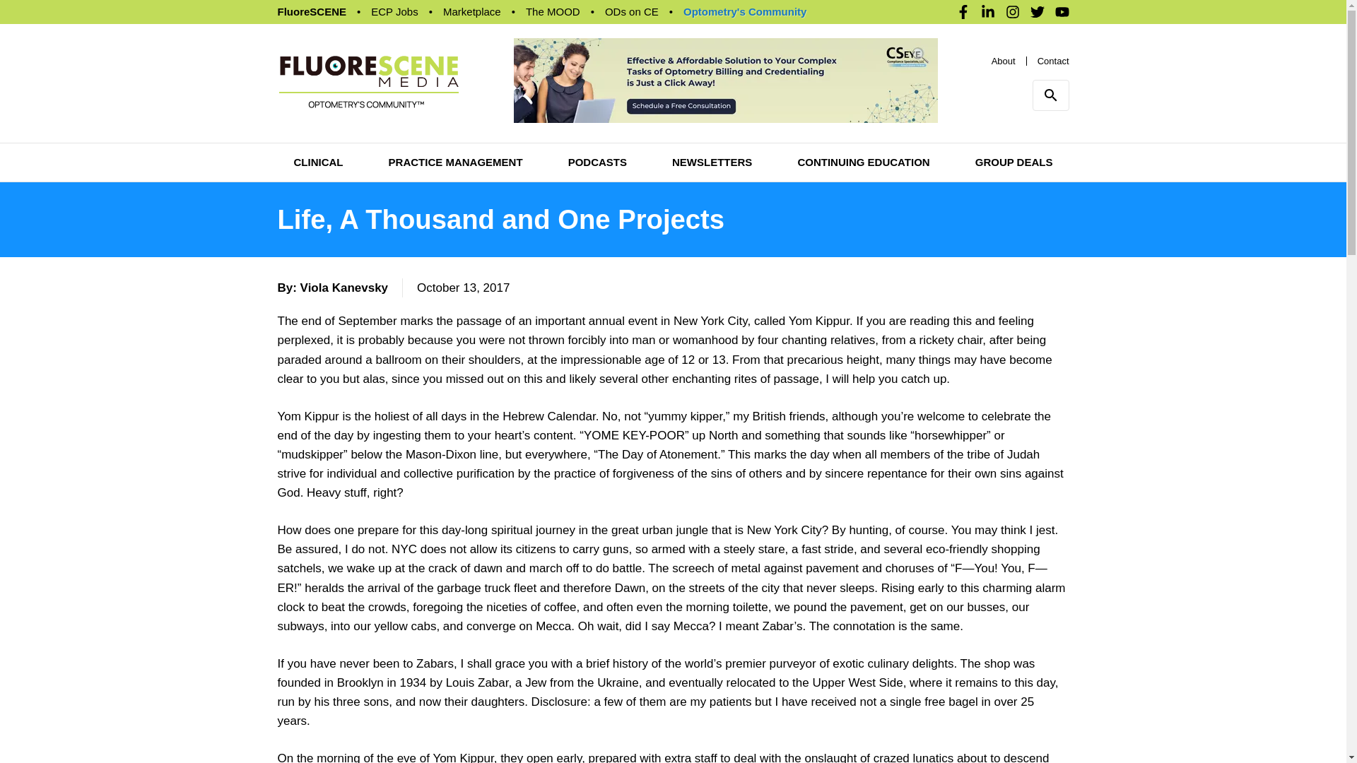  What do you see at coordinates (1053, 42) in the screenshot?
I see `Contact` at bounding box center [1053, 42].